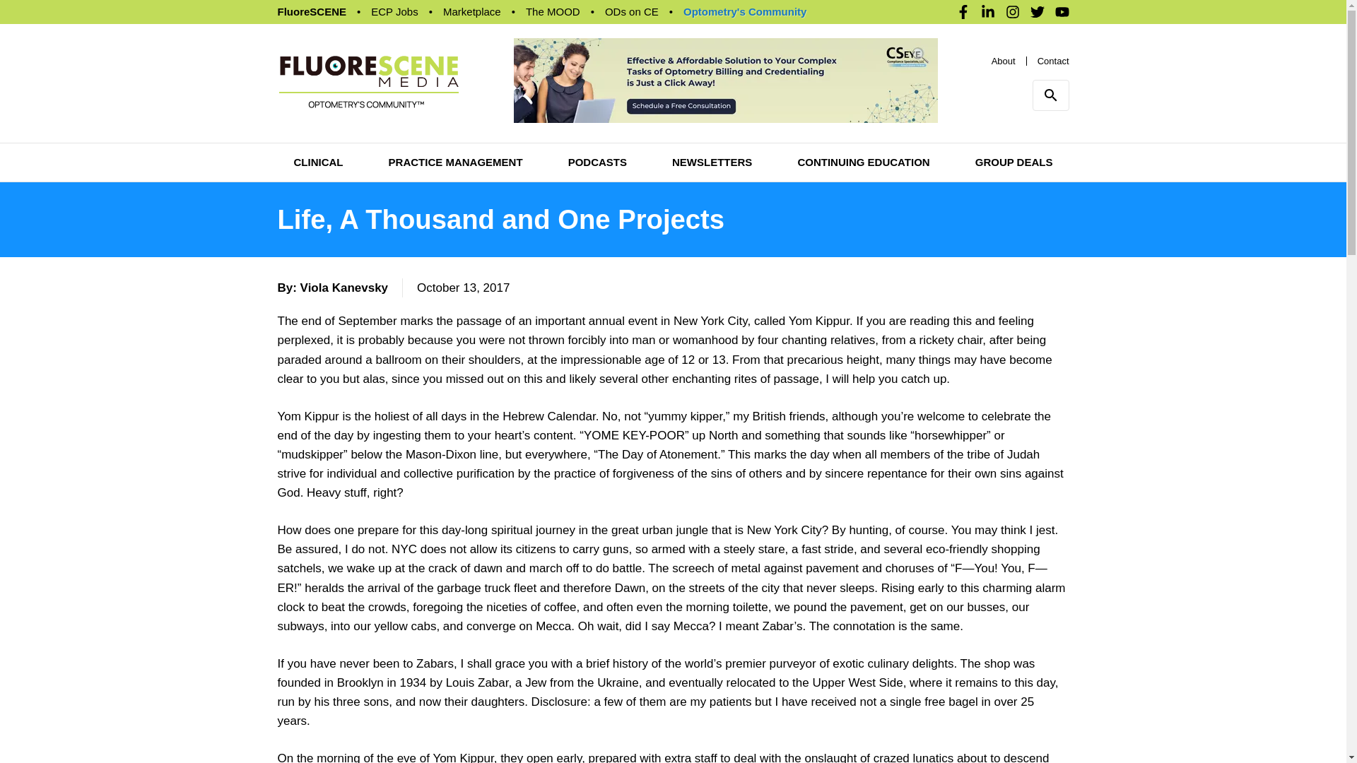  What do you see at coordinates (1053, 42) in the screenshot?
I see `Contact` at bounding box center [1053, 42].